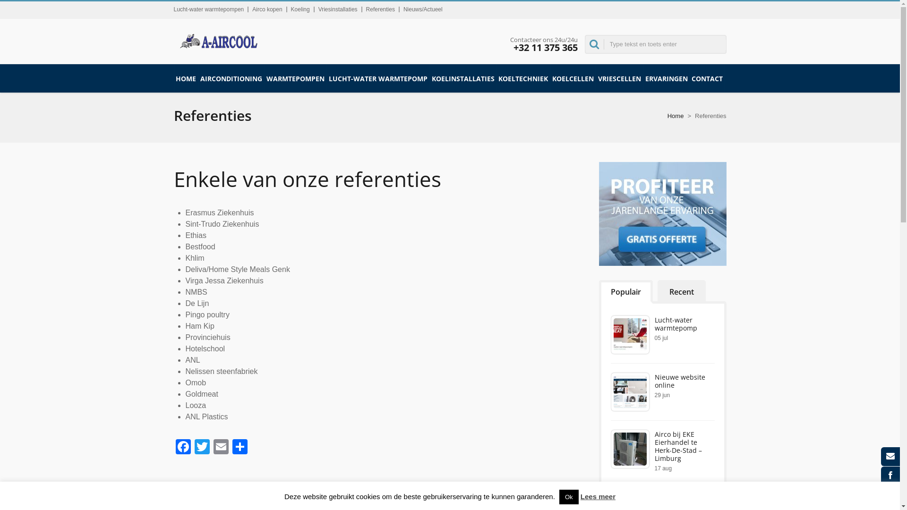  What do you see at coordinates (186, 78) in the screenshot?
I see `HOME` at bounding box center [186, 78].